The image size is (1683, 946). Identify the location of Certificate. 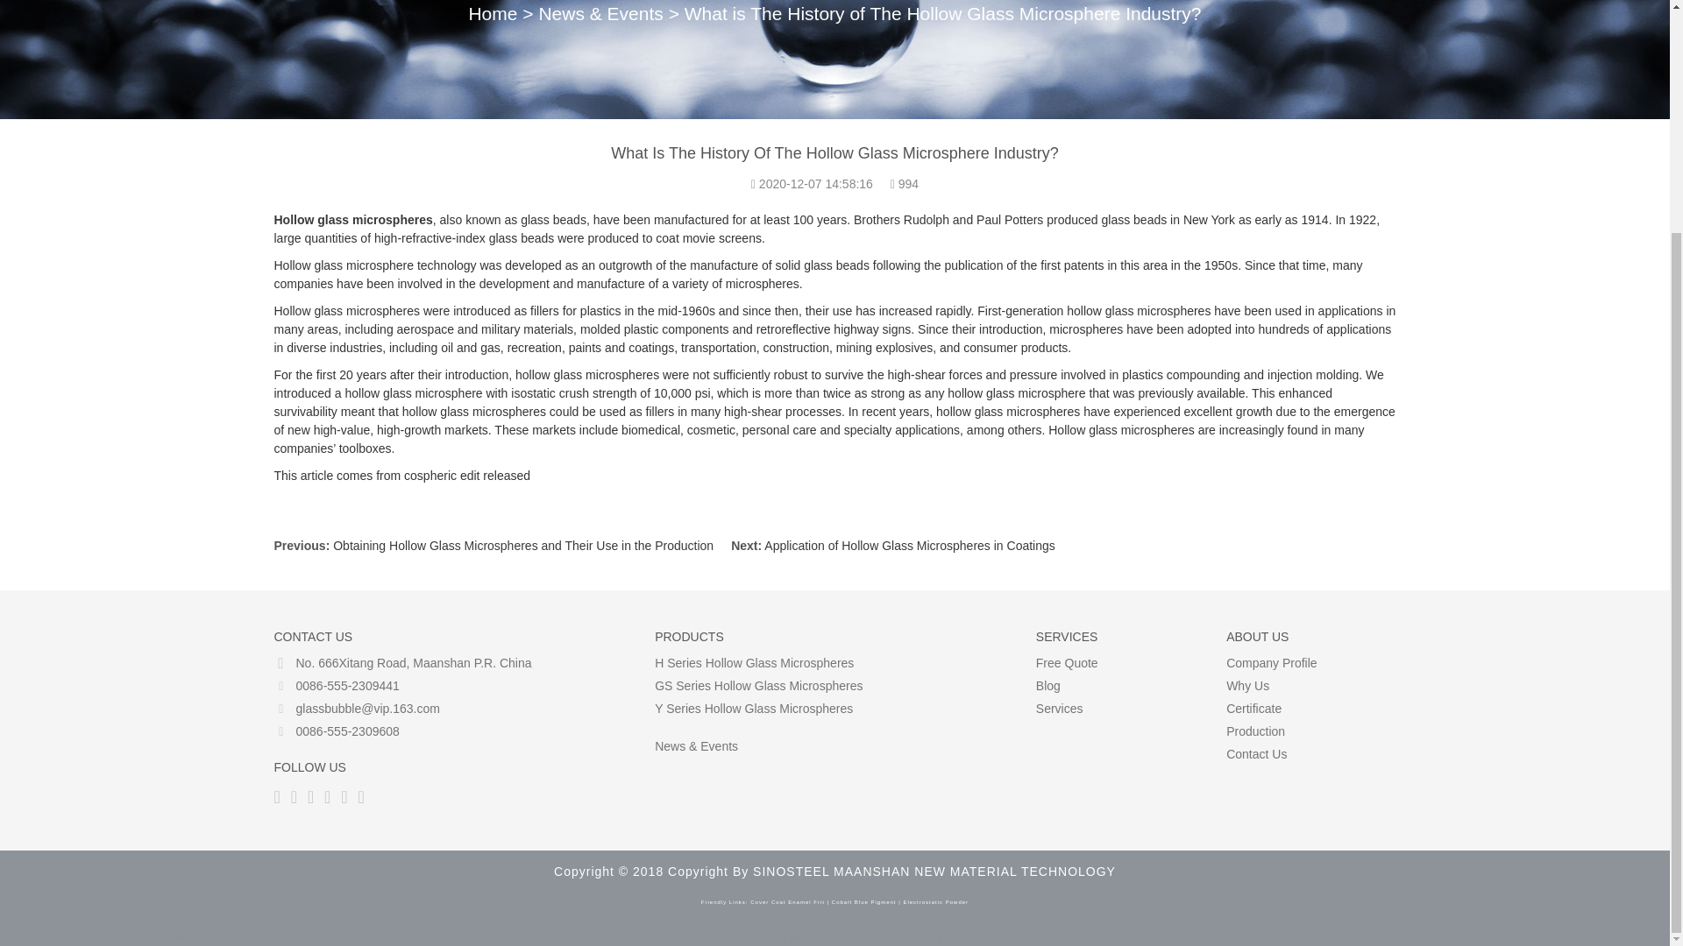
(1253, 708).